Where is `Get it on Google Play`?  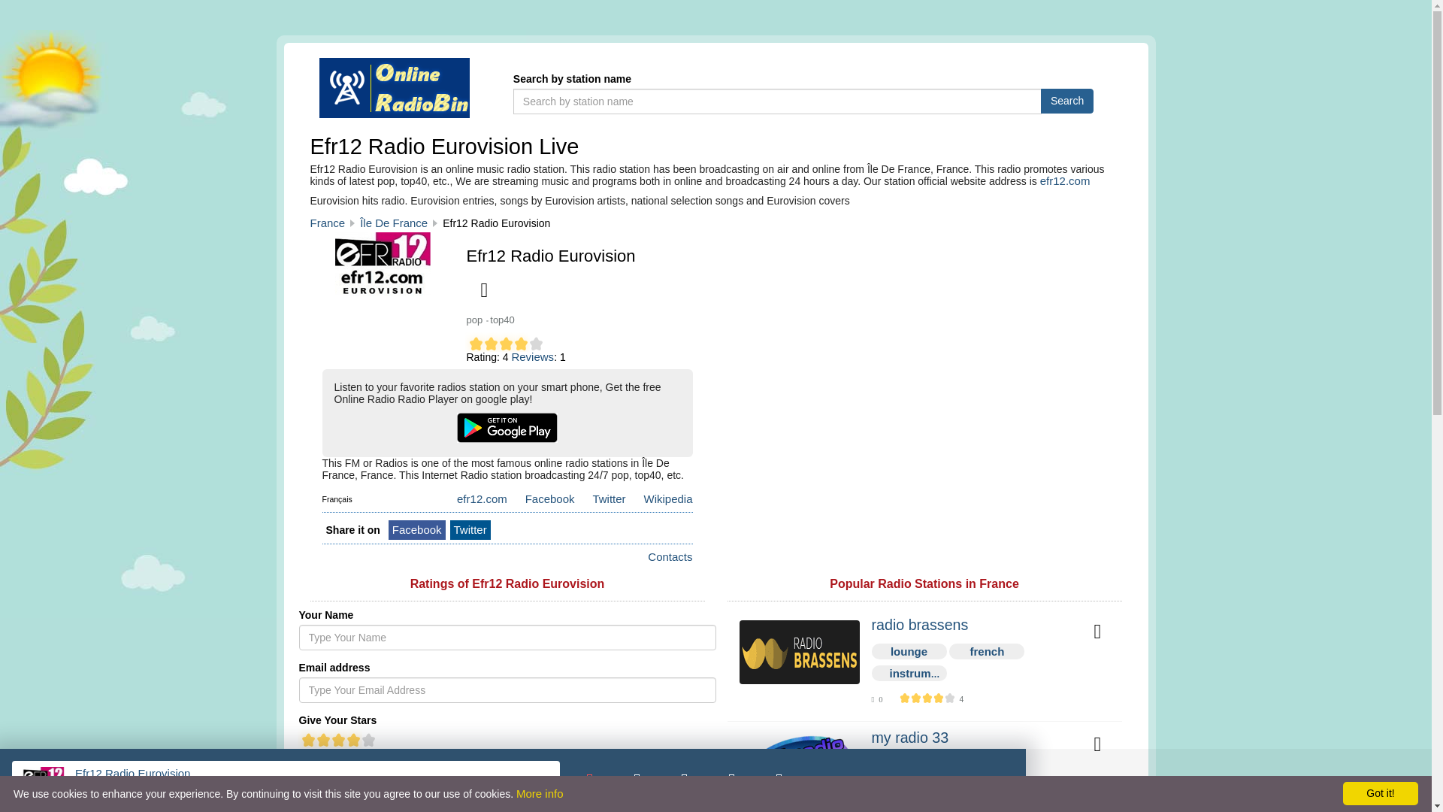
Get it on Google Play is located at coordinates (507, 427).